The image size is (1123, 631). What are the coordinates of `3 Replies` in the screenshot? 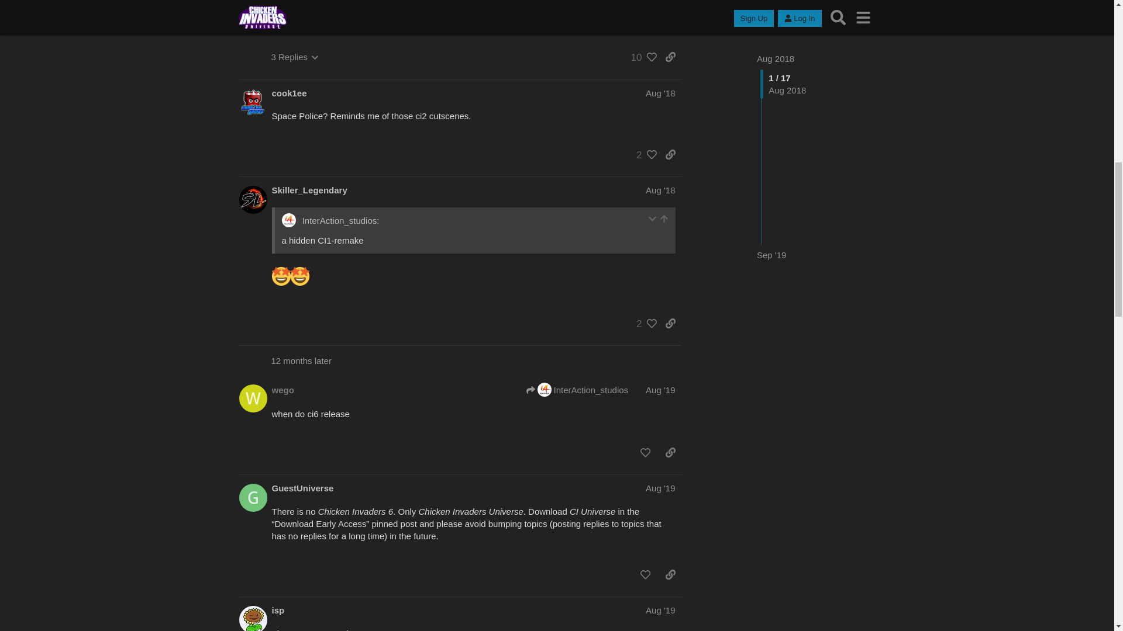 It's located at (295, 56).